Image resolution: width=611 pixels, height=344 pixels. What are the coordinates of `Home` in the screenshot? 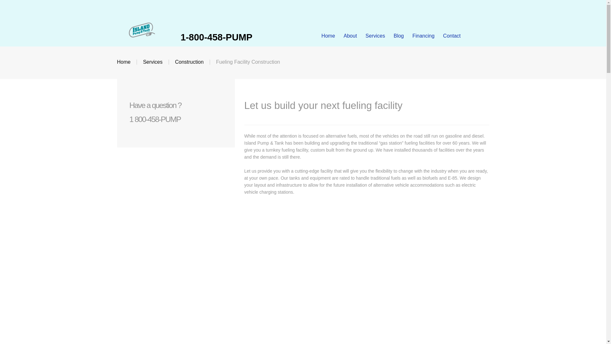 It's located at (124, 62).